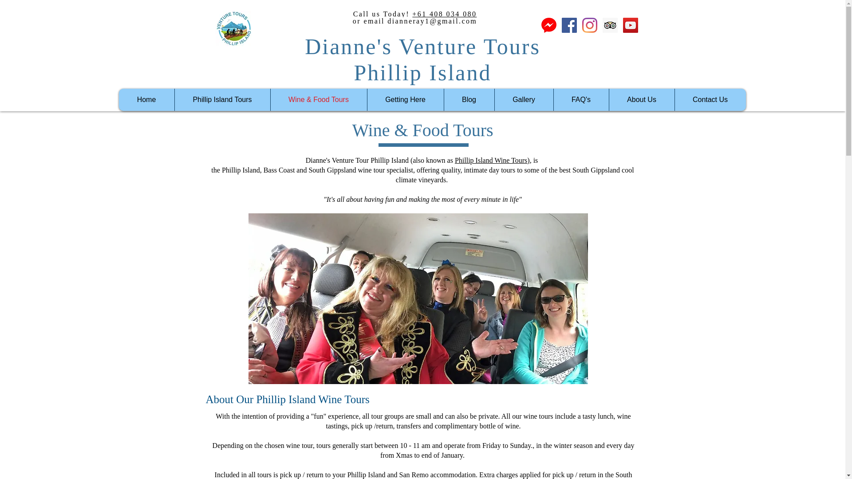  I want to click on dianneray1@gmail.com, so click(432, 21).